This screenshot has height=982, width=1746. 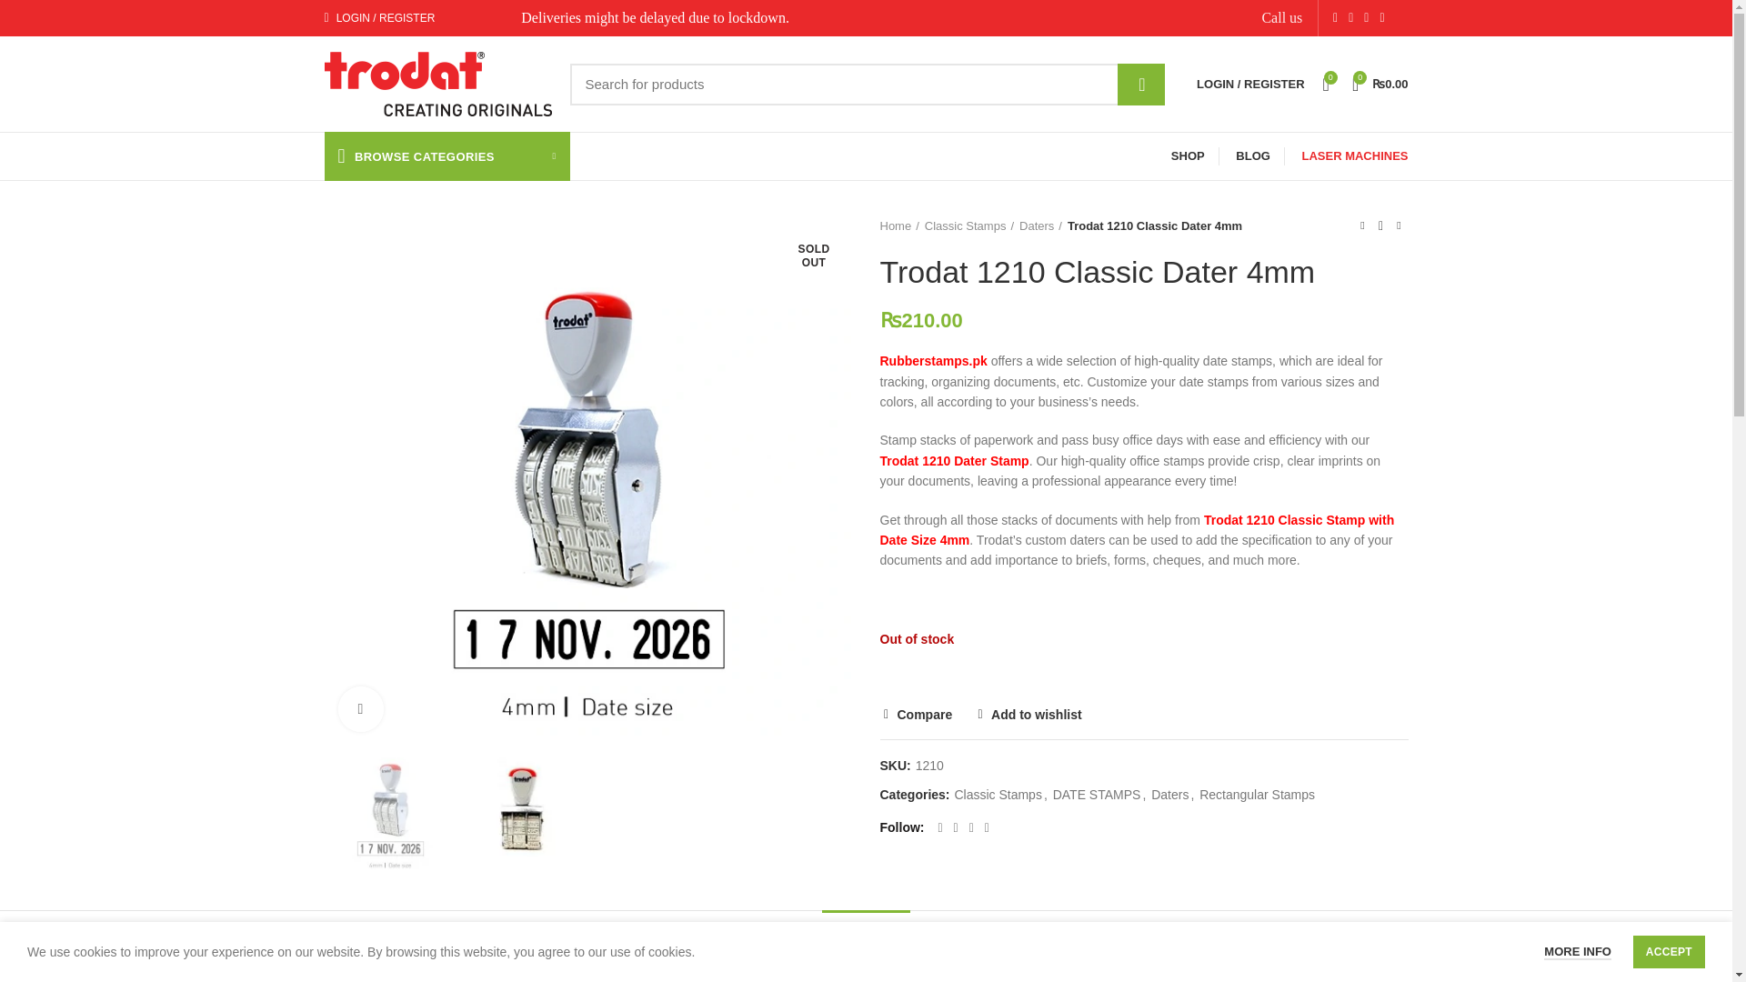 What do you see at coordinates (1249, 84) in the screenshot?
I see `My account` at bounding box center [1249, 84].